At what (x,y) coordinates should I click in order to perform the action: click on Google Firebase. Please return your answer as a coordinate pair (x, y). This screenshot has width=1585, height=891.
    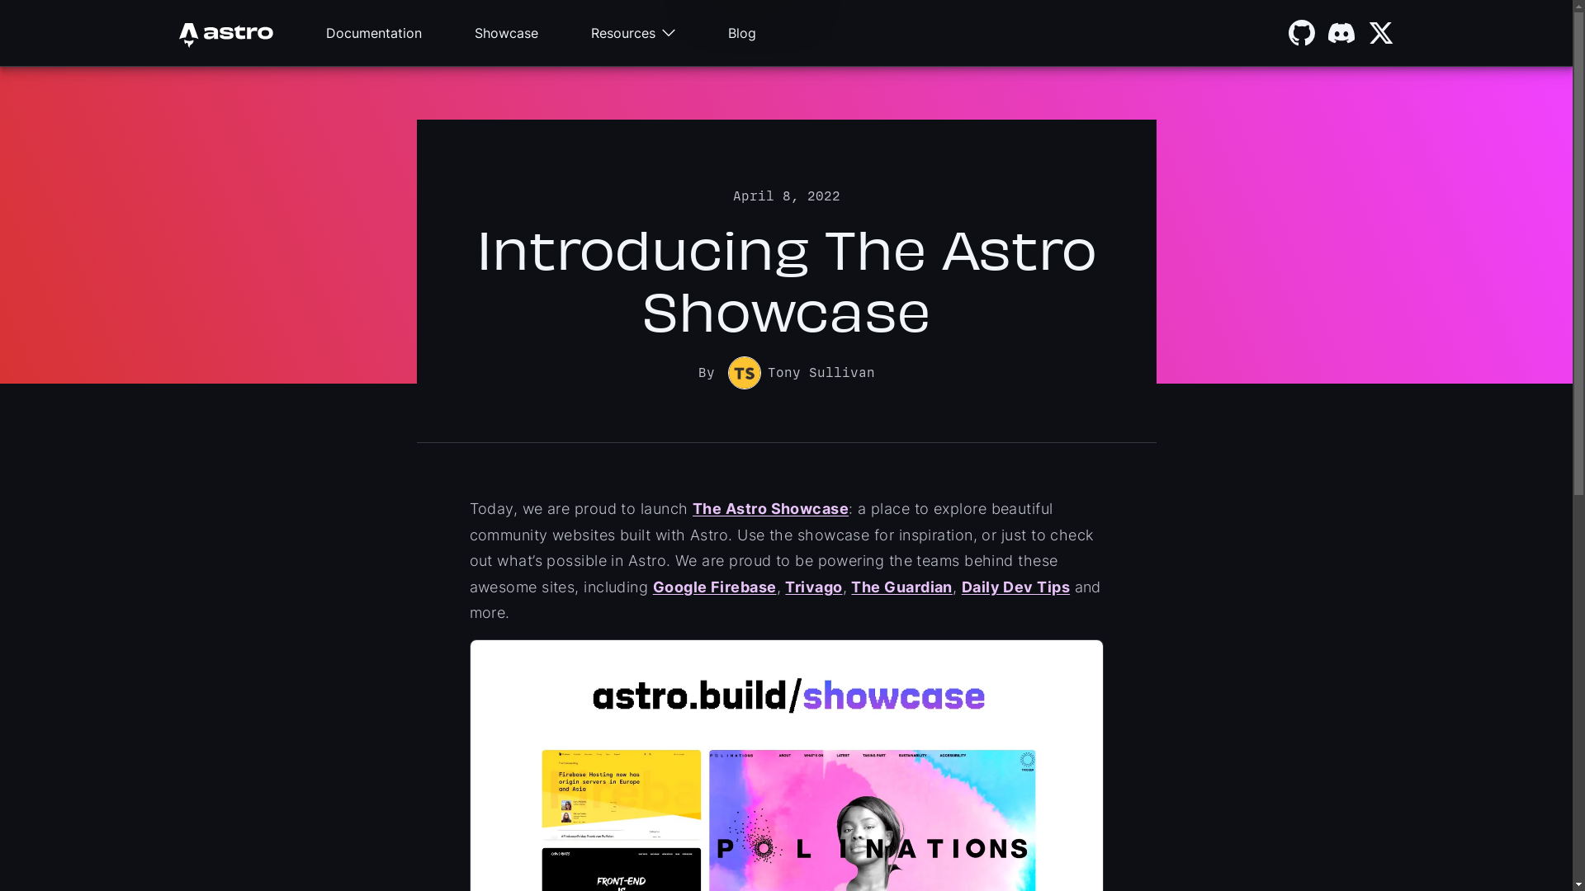
    Looking at the image, I should click on (715, 586).